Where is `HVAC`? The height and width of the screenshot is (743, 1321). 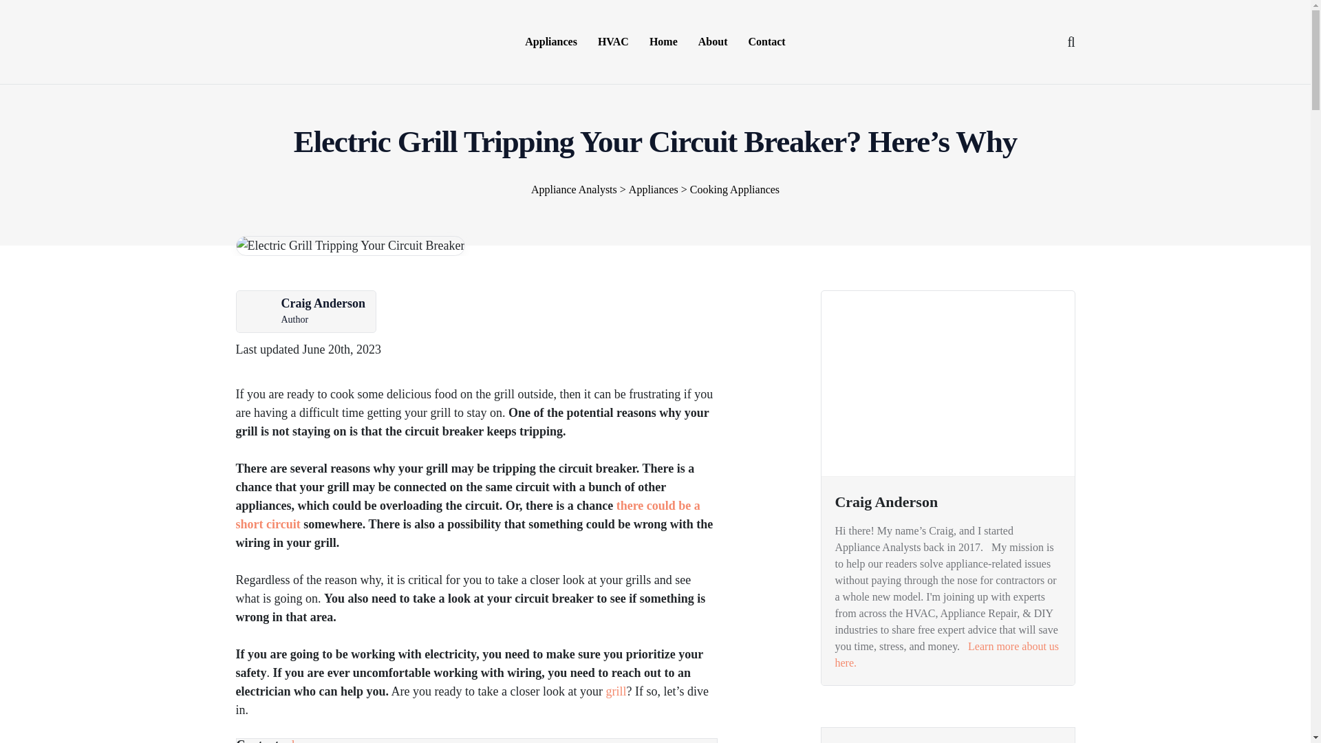
HVAC is located at coordinates (614, 41).